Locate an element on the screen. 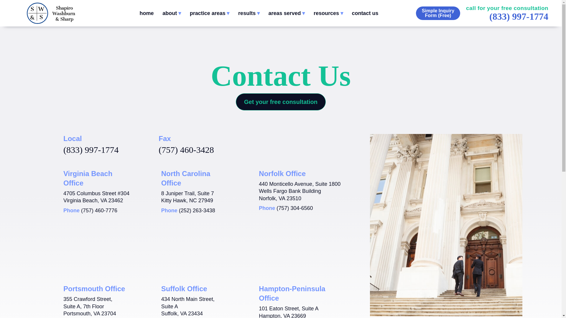 Image resolution: width=566 pixels, height=318 pixels. about is located at coordinates (172, 13).